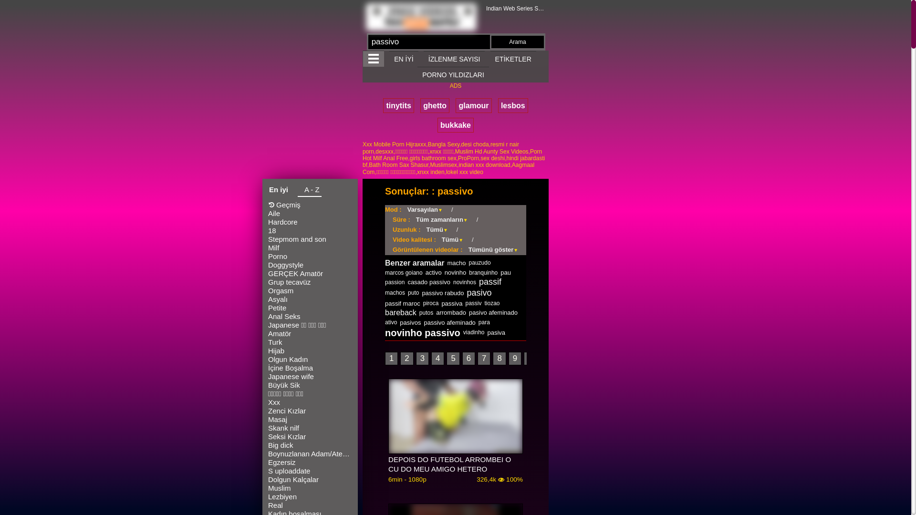  I want to click on bukkake, so click(456, 125).